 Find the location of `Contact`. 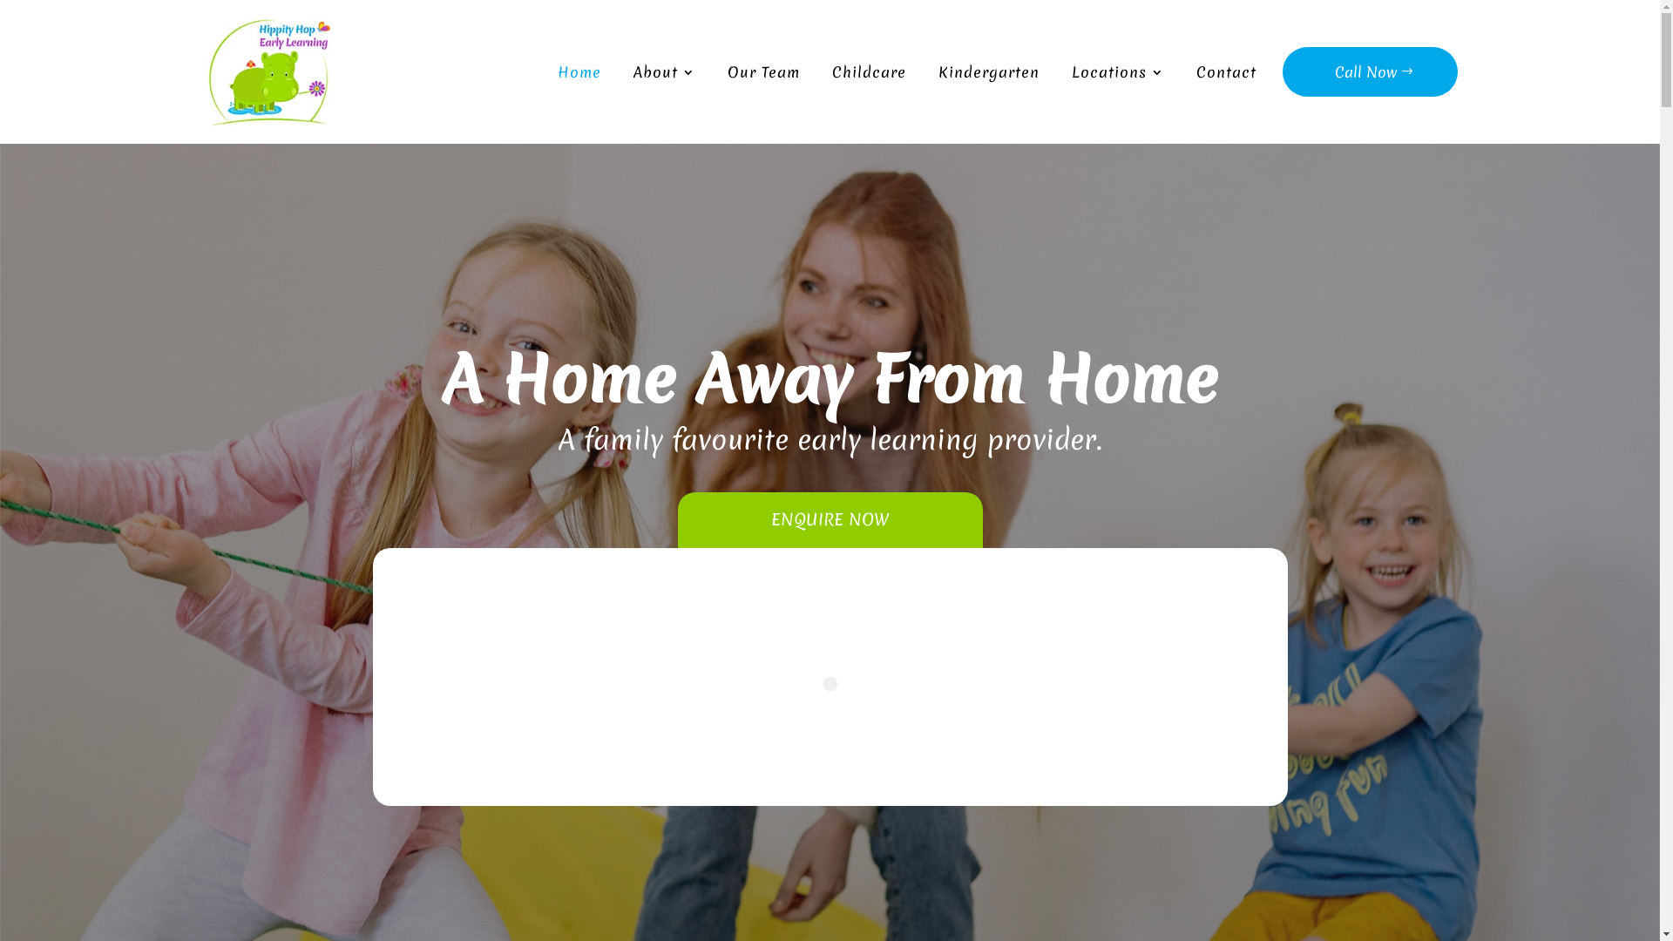

Contact is located at coordinates (1225, 71).